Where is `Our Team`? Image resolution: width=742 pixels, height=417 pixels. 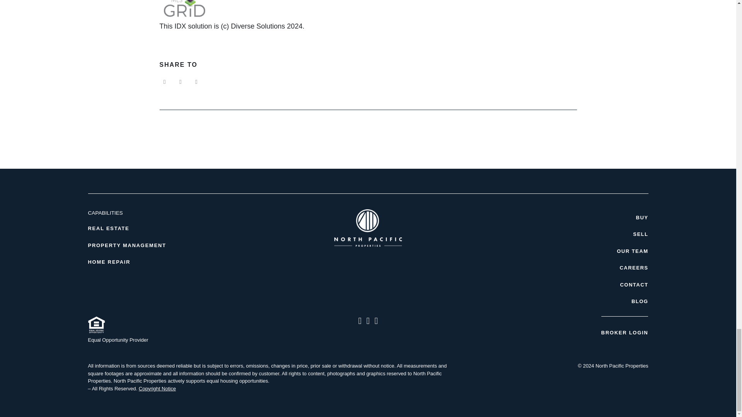
Our Team is located at coordinates (555, 251).